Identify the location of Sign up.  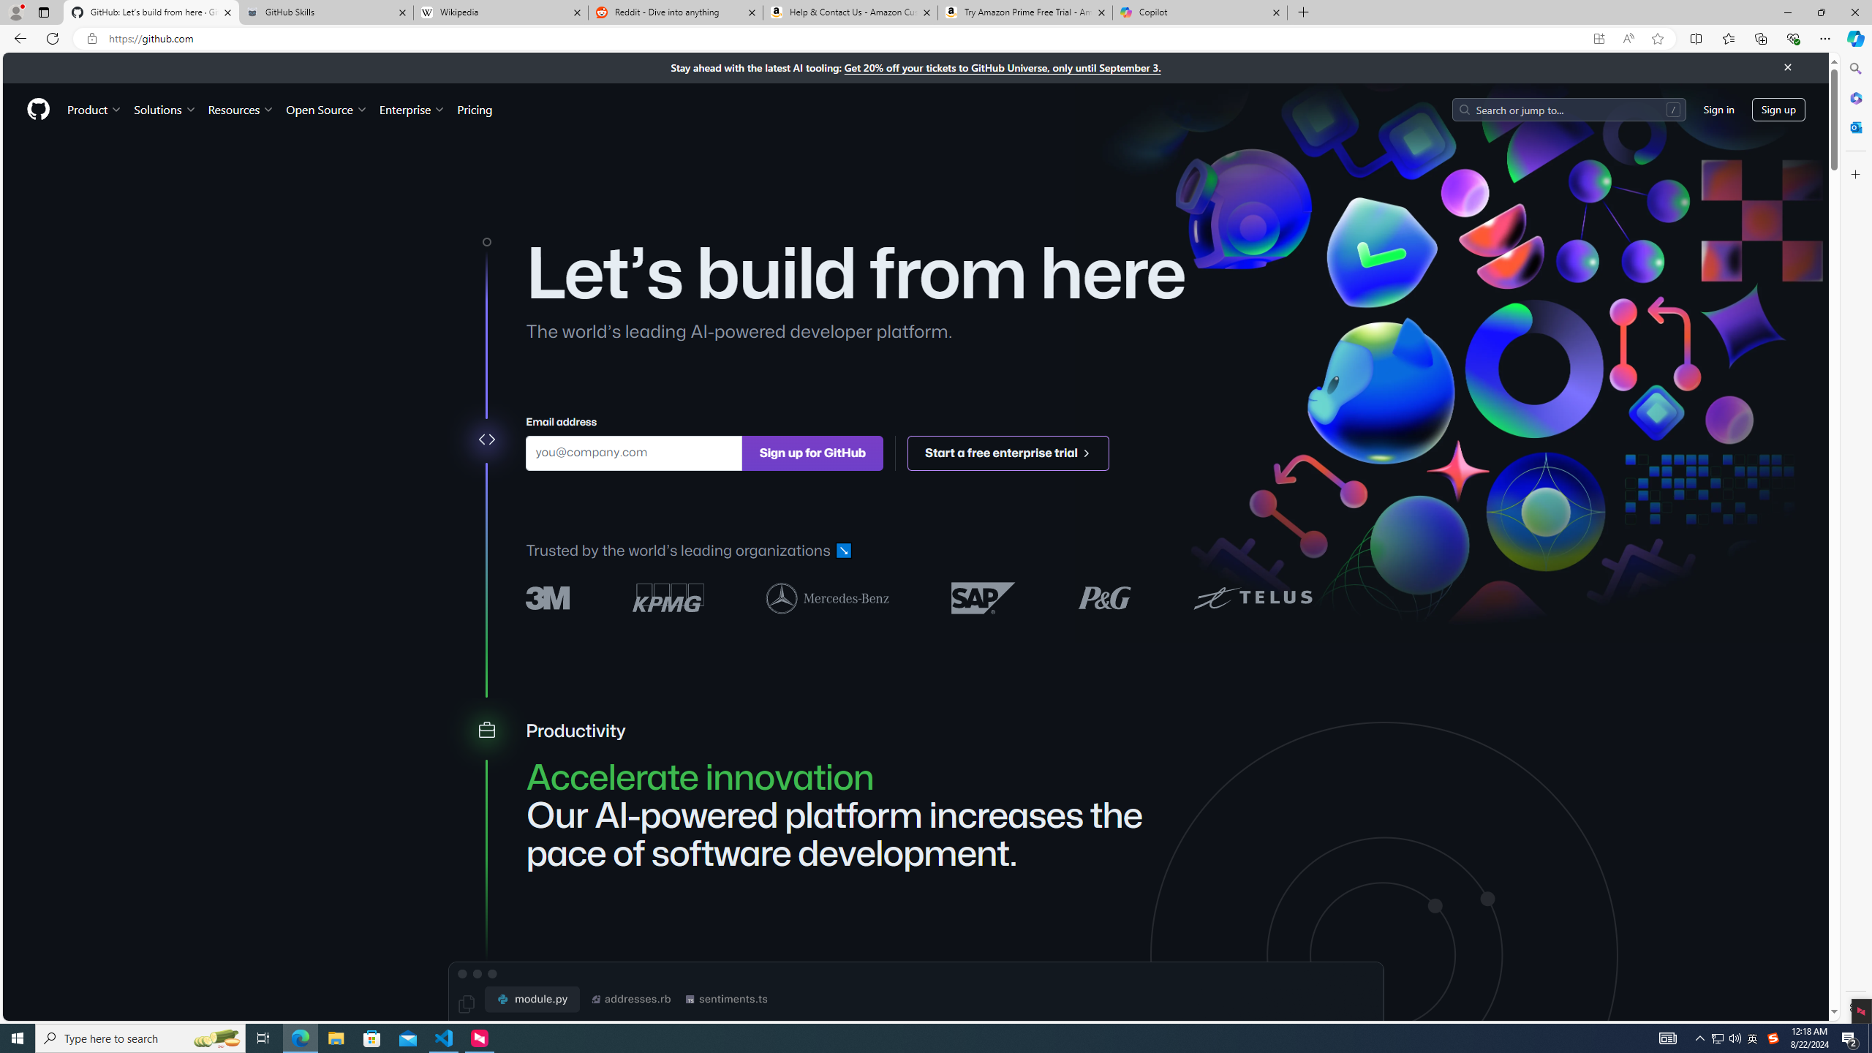
(1778, 108).